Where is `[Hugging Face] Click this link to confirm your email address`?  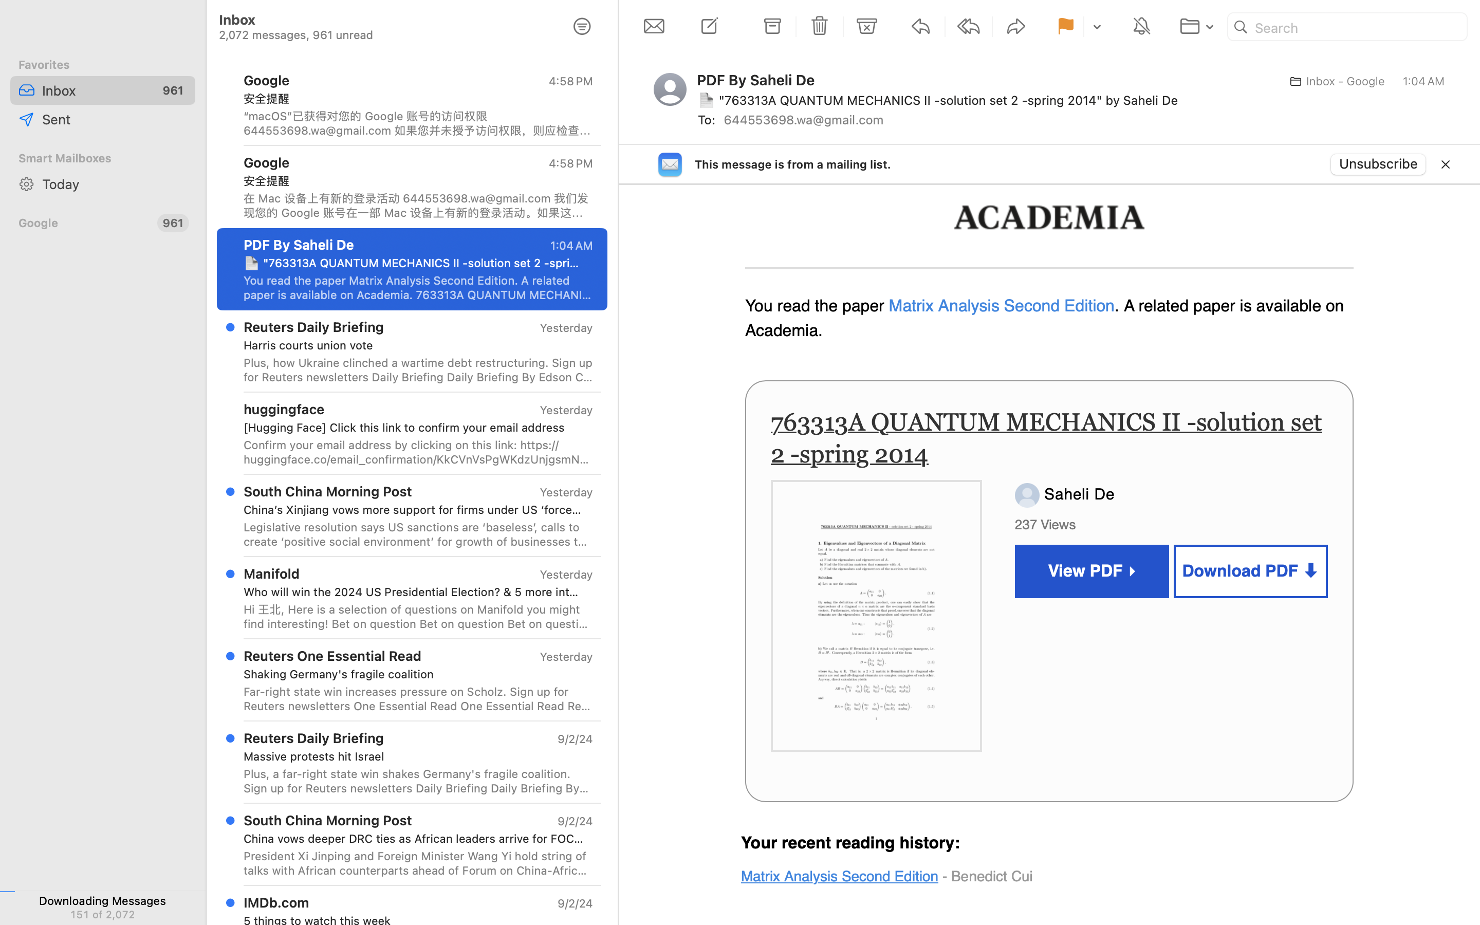 [Hugging Face] Click this link to confirm your email address is located at coordinates (414, 428).